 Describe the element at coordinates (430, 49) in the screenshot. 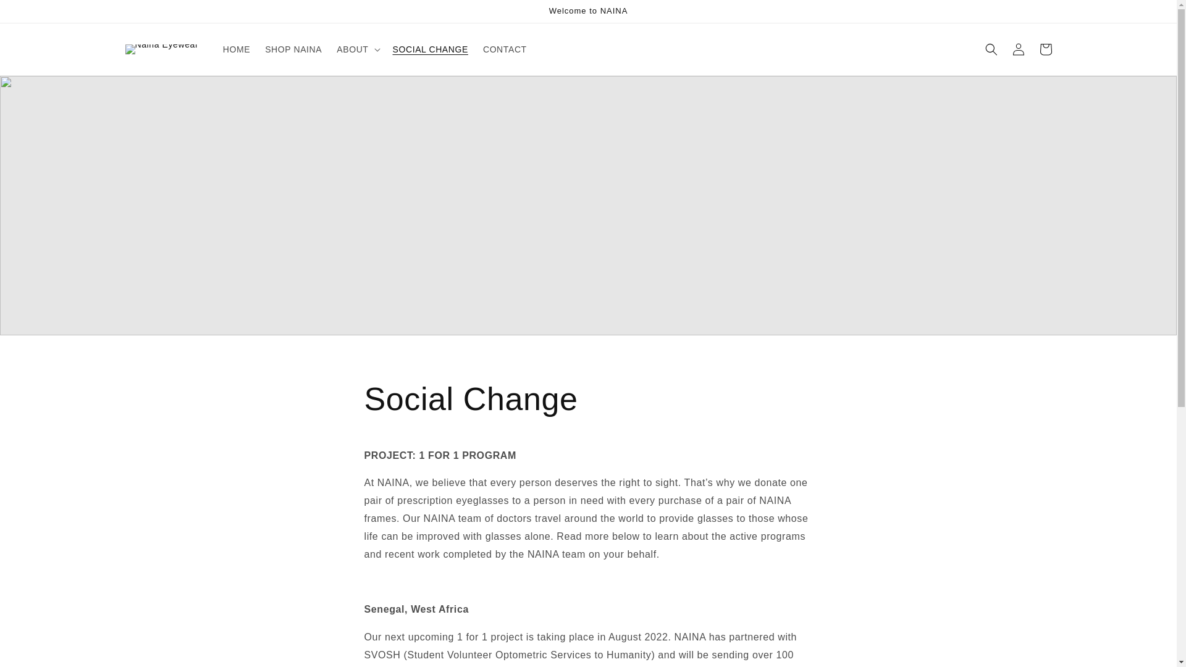

I see `SOCIAL CHANGE` at that location.